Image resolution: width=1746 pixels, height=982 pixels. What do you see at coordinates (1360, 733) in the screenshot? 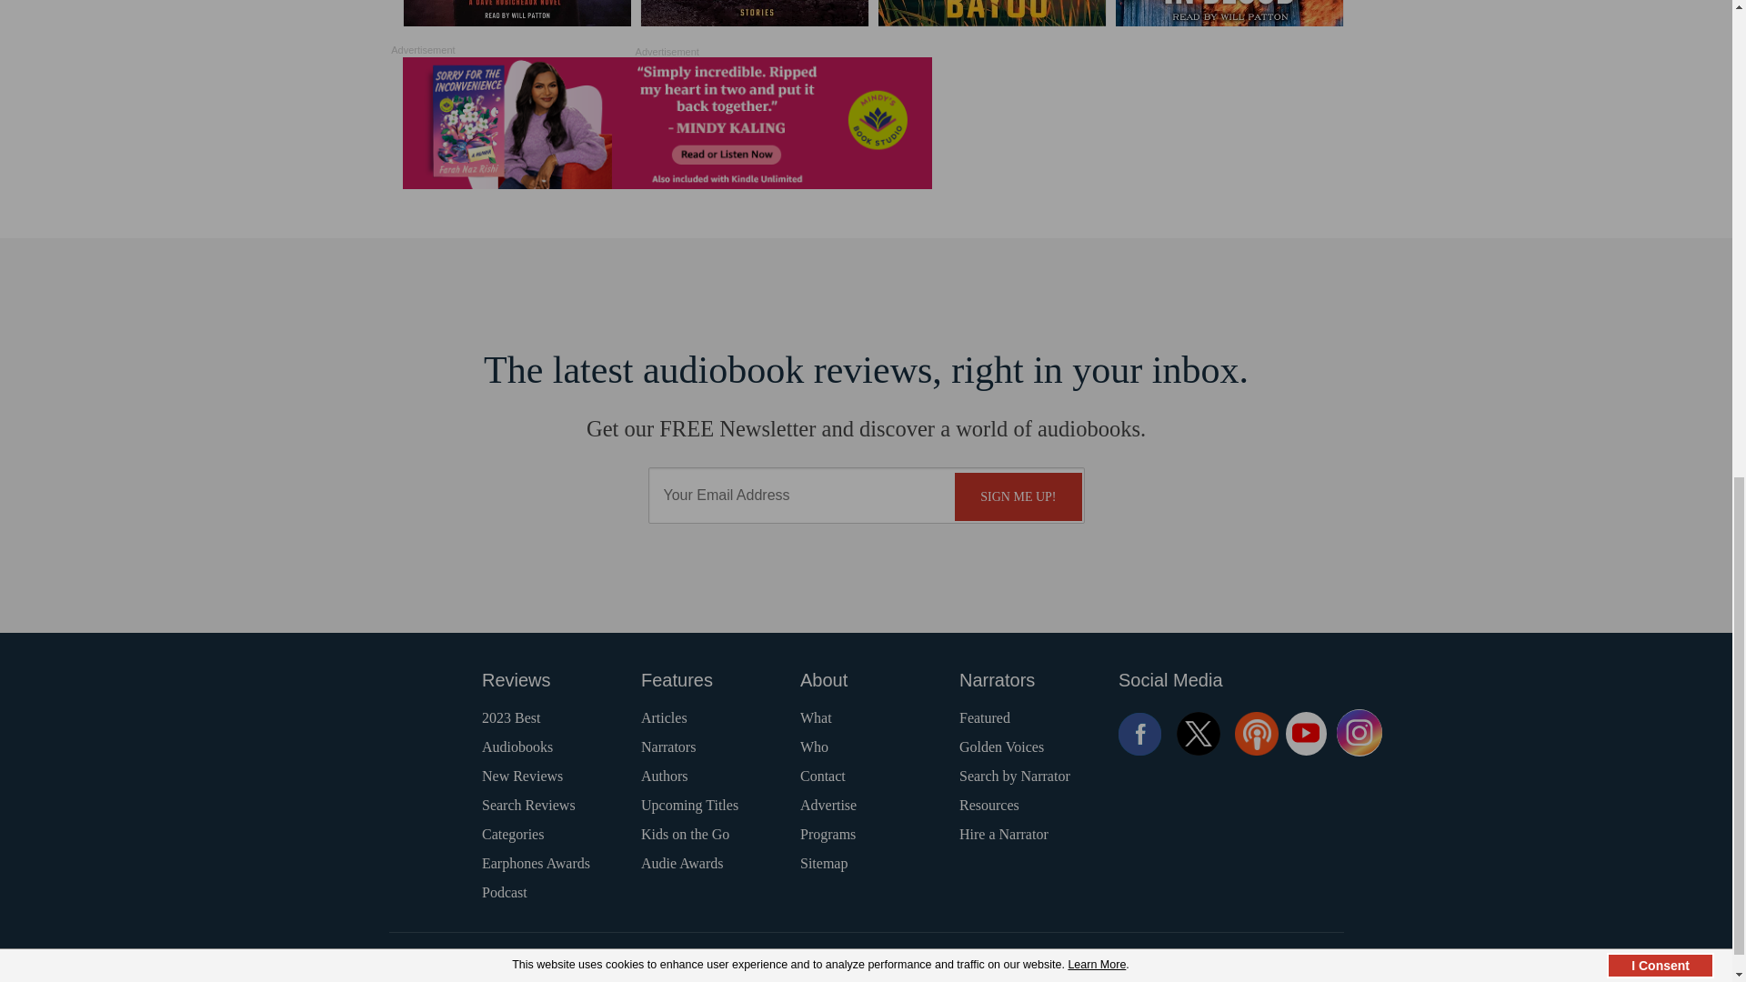
I see `Instagram` at bounding box center [1360, 733].